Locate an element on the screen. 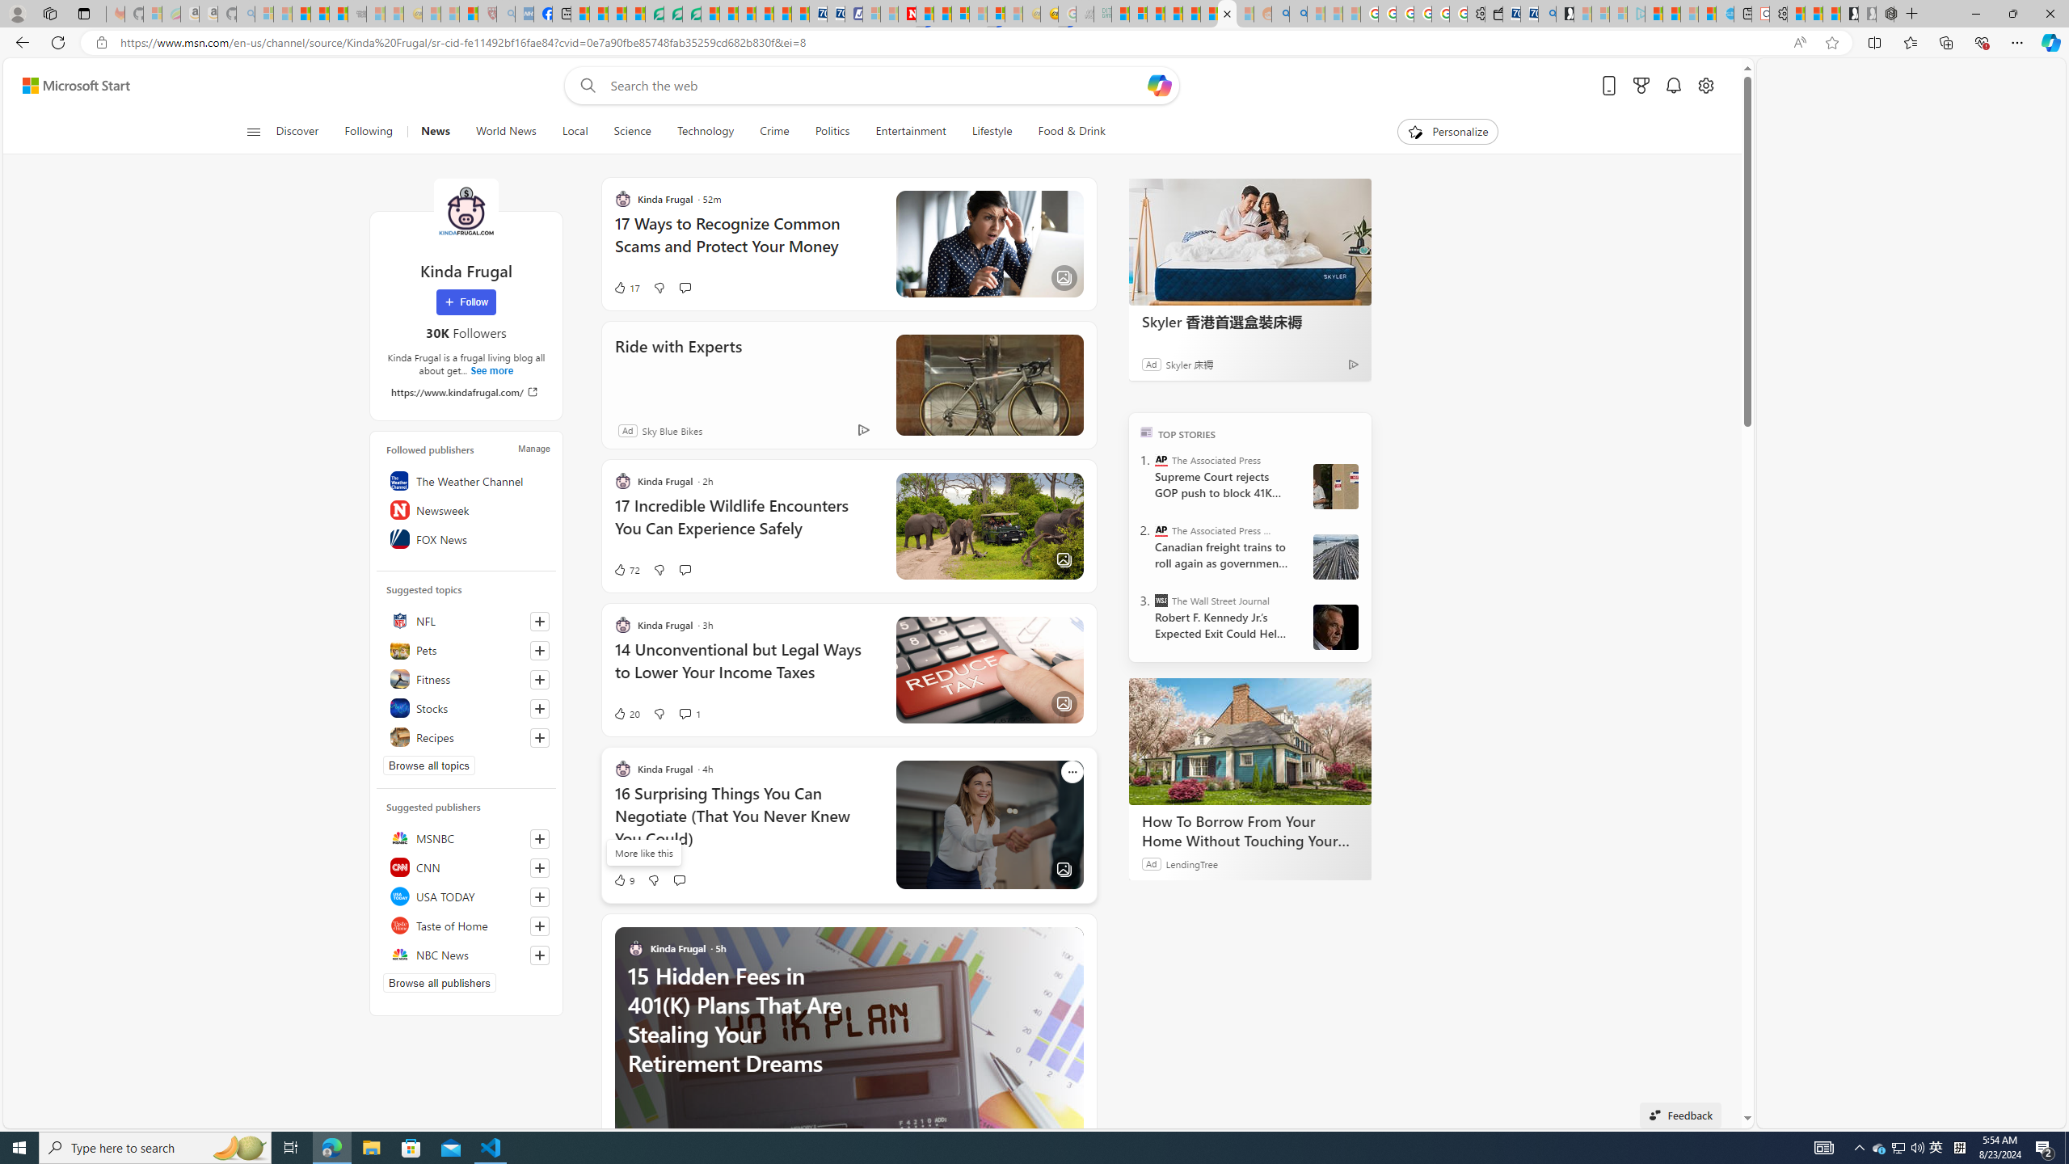  World News is located at coordinates (505, 132).